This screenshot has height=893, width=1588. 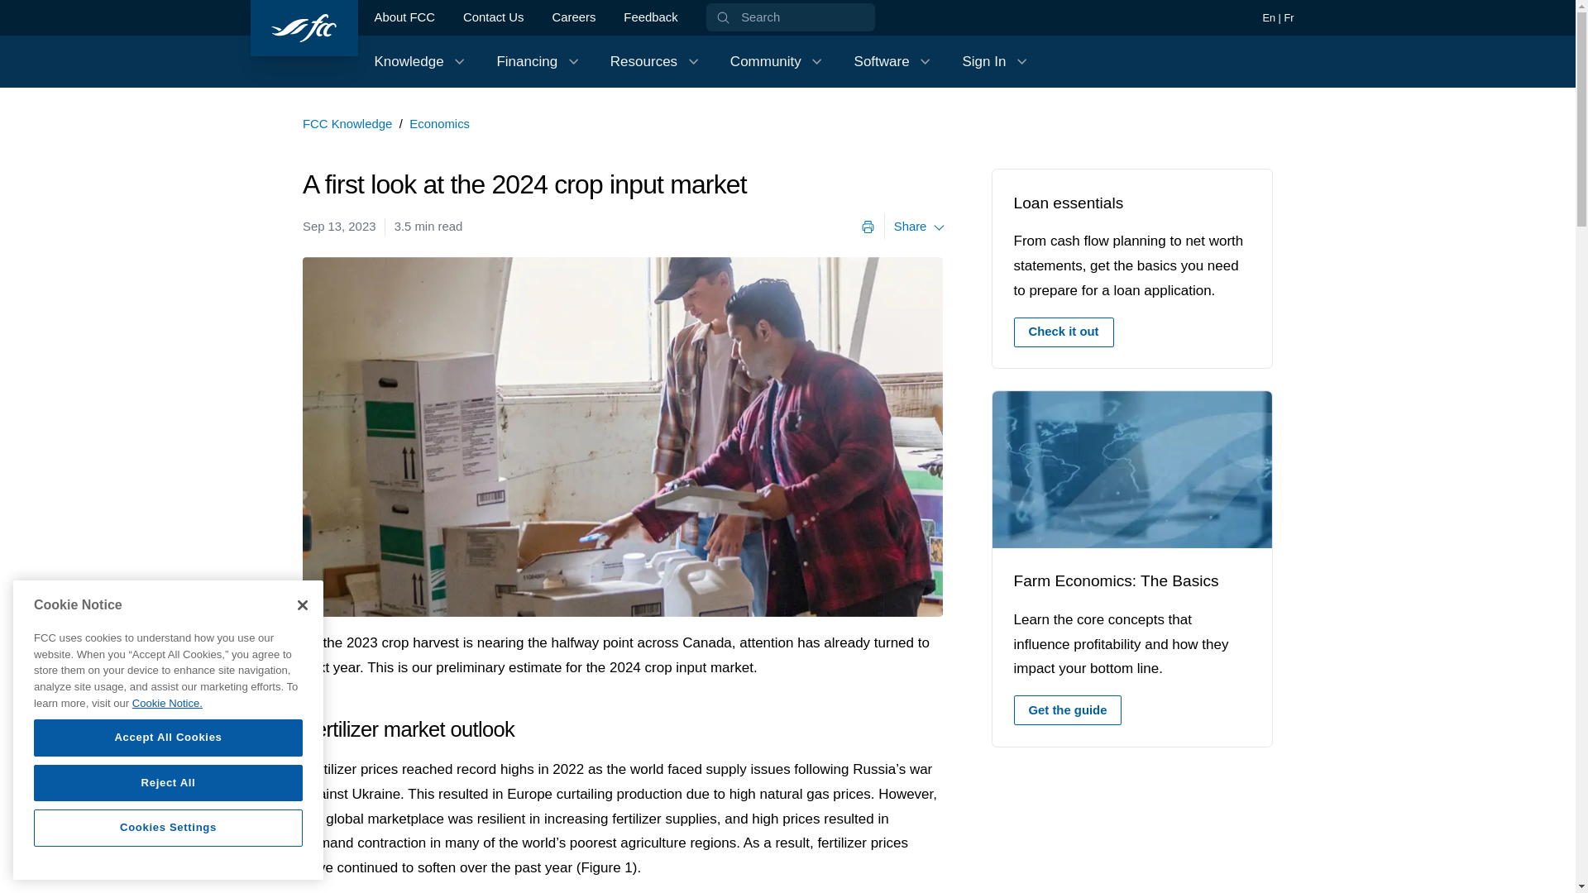 I want to click on Print, so click(x=420, y=61).